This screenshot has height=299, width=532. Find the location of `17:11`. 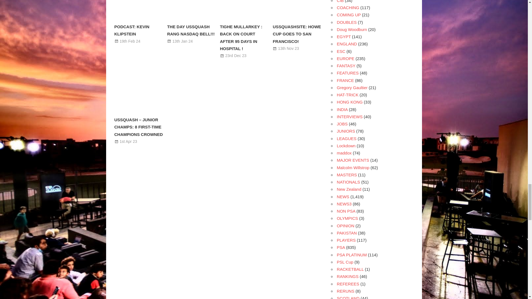

17:11 is located at coordinates (236, 56).